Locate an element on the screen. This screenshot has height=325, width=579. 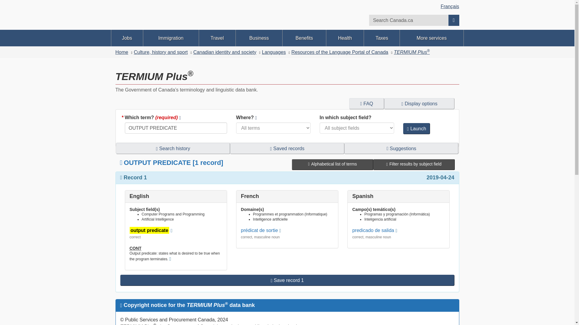
OUTPUT PREDICATE is located at coordinates (176, 128).